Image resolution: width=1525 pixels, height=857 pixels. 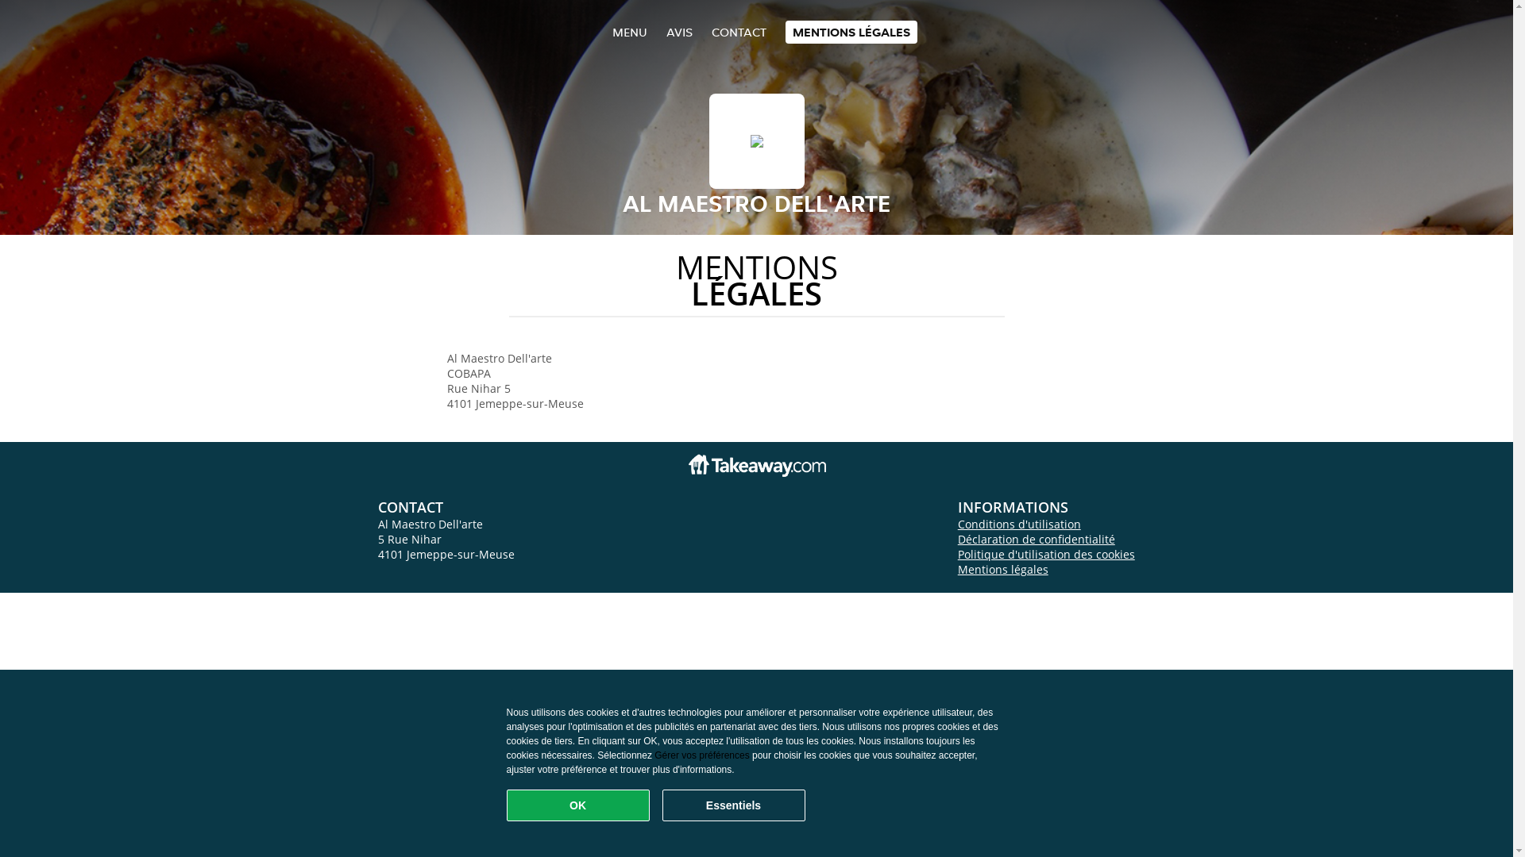 I want to click on MENU, so click(x=629, y=32).